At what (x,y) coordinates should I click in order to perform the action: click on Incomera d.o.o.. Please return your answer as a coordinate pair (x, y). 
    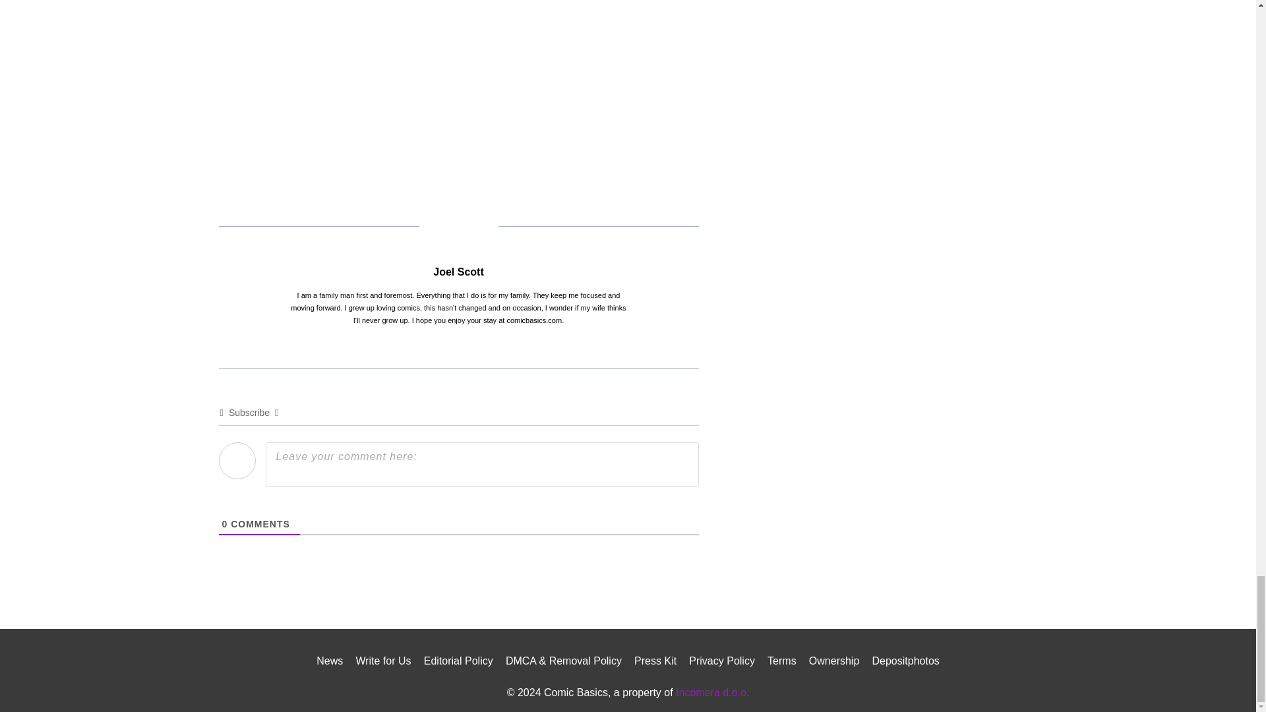
    Looking at the image, I should click on (712, 692).